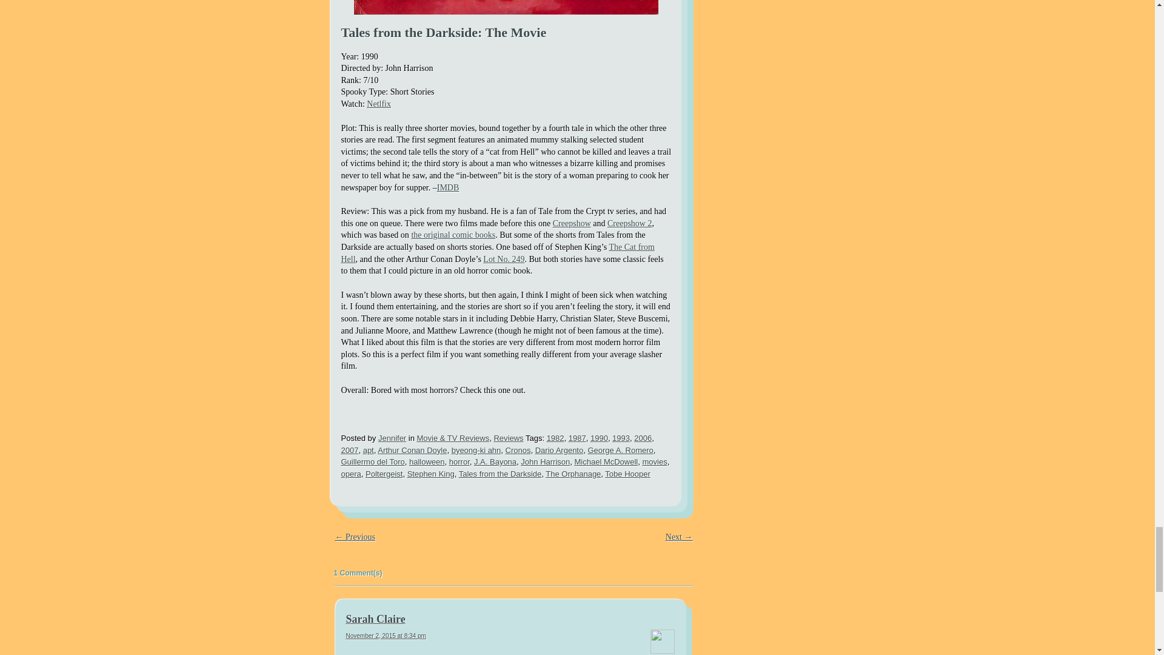 This screenshot has height=655, width=1164. What do you see at coordinates (453, 235) in the screenshot?
I see `the original comic books` at bounding box center [453, 235].